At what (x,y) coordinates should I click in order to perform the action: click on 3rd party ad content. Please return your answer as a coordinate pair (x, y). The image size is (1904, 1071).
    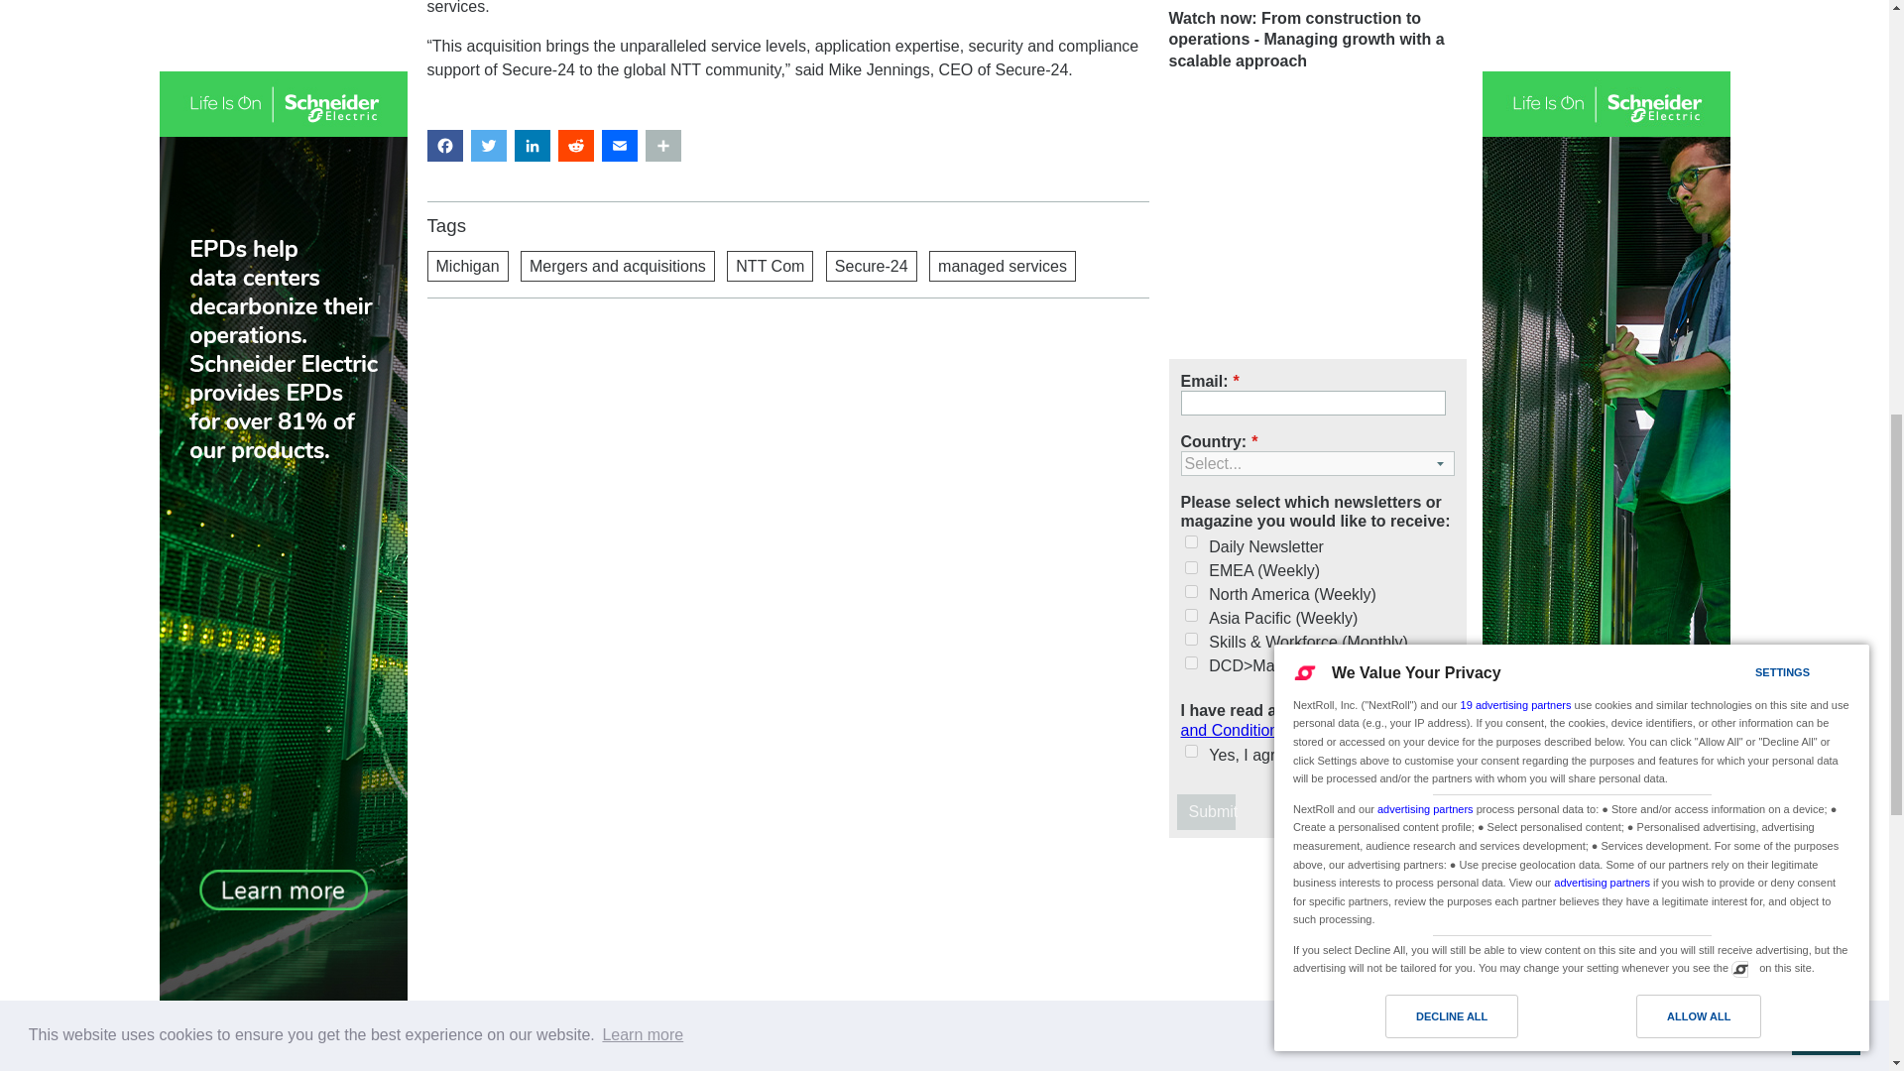
    Looking at the image, I should click on (1317, 962).